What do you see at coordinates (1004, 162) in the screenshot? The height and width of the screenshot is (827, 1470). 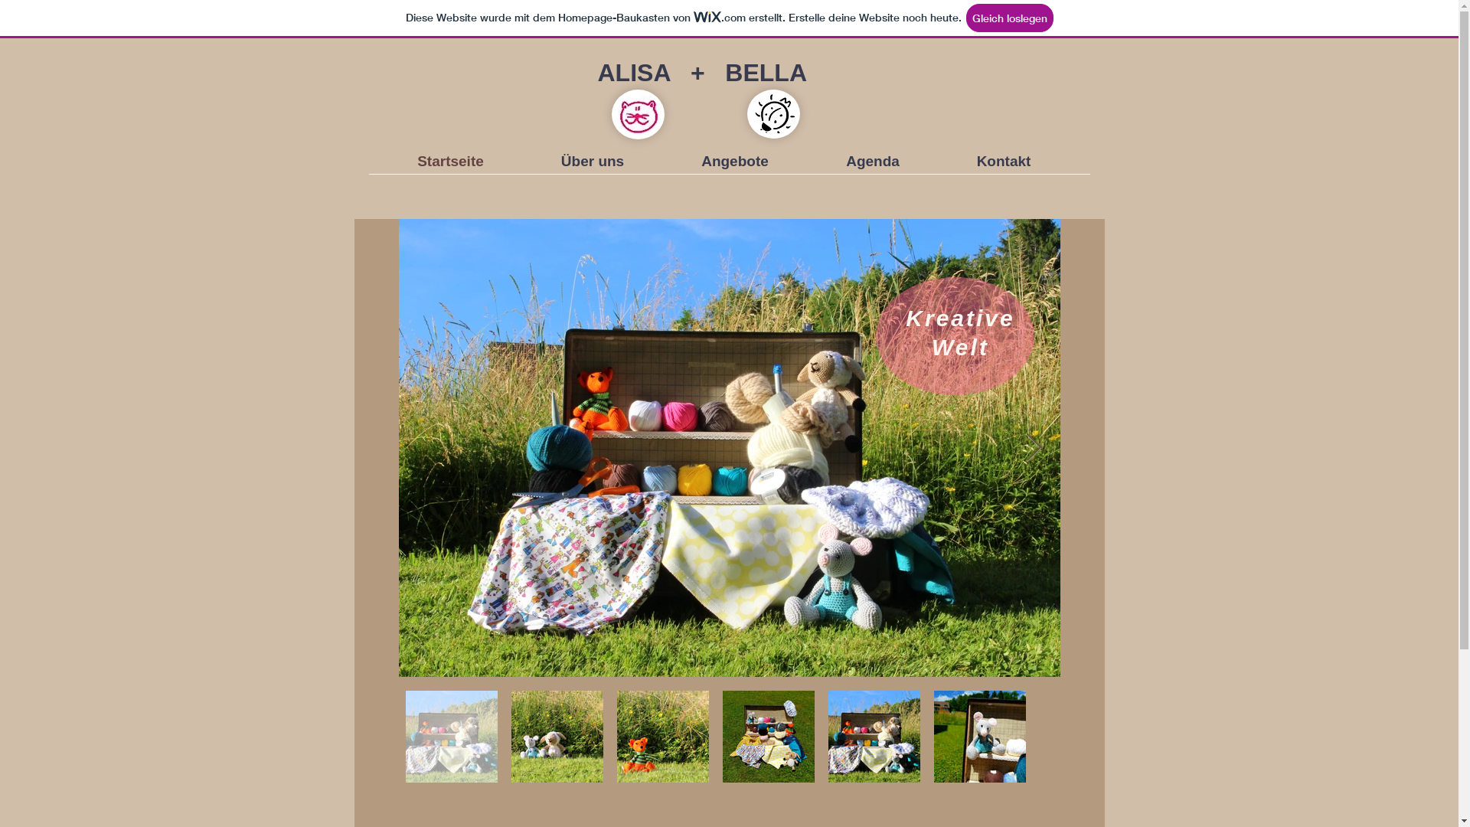 I see `Kontakt` at bounding box center [1004, 162].